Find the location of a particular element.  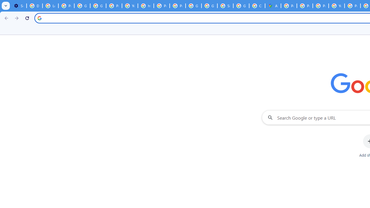

Privacy Help Center - Policies Help is located at coordinates (162, 6).